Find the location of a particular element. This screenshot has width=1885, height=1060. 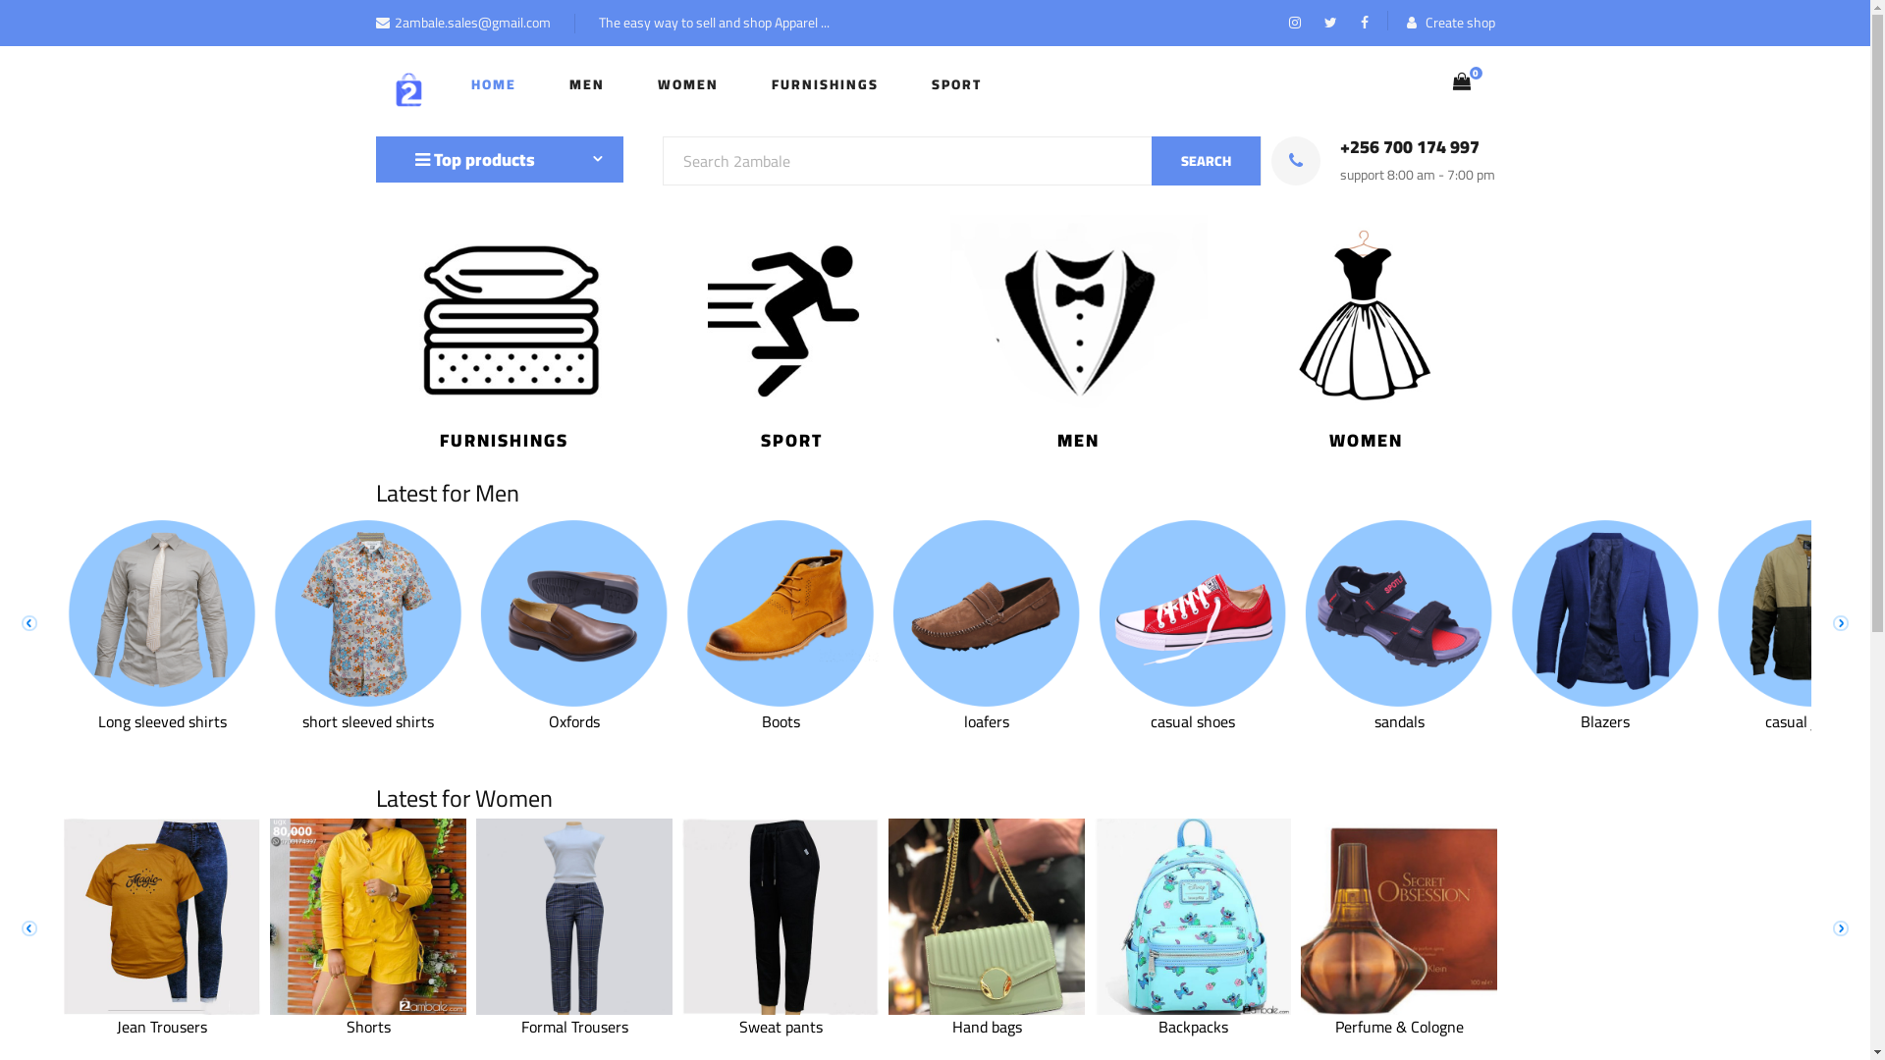

Blazers is located at coordinates (1605, 665).